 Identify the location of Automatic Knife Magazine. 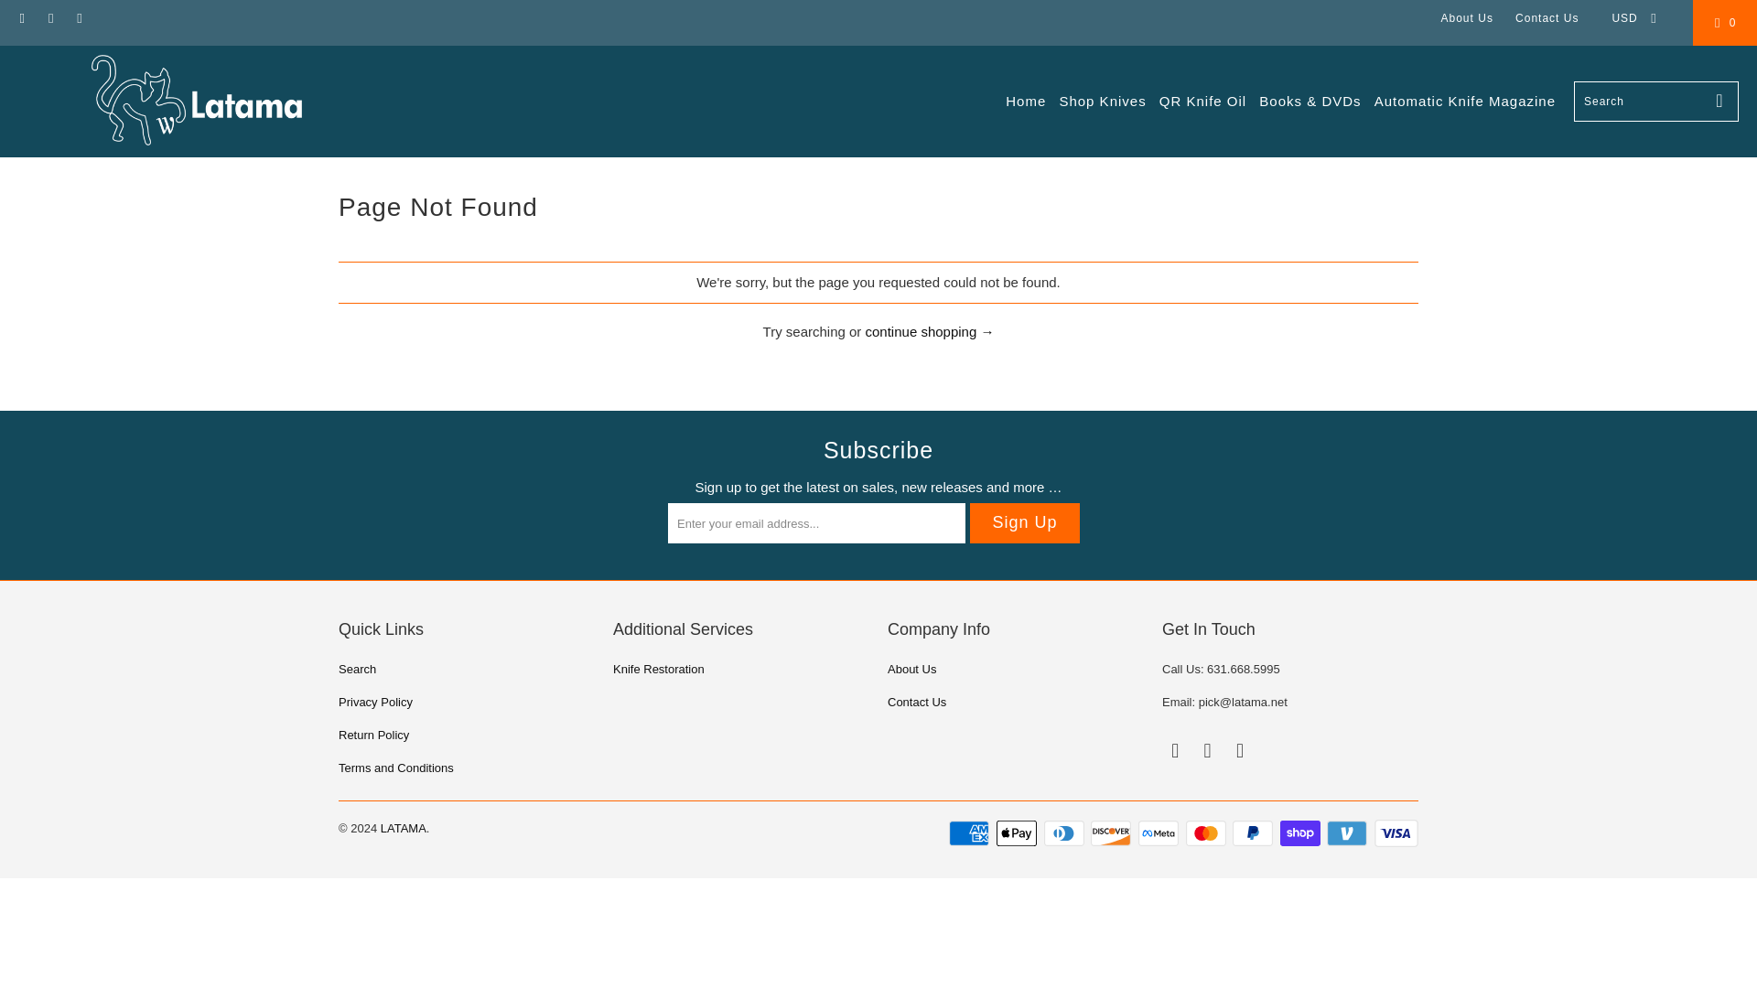
(1464, 102).